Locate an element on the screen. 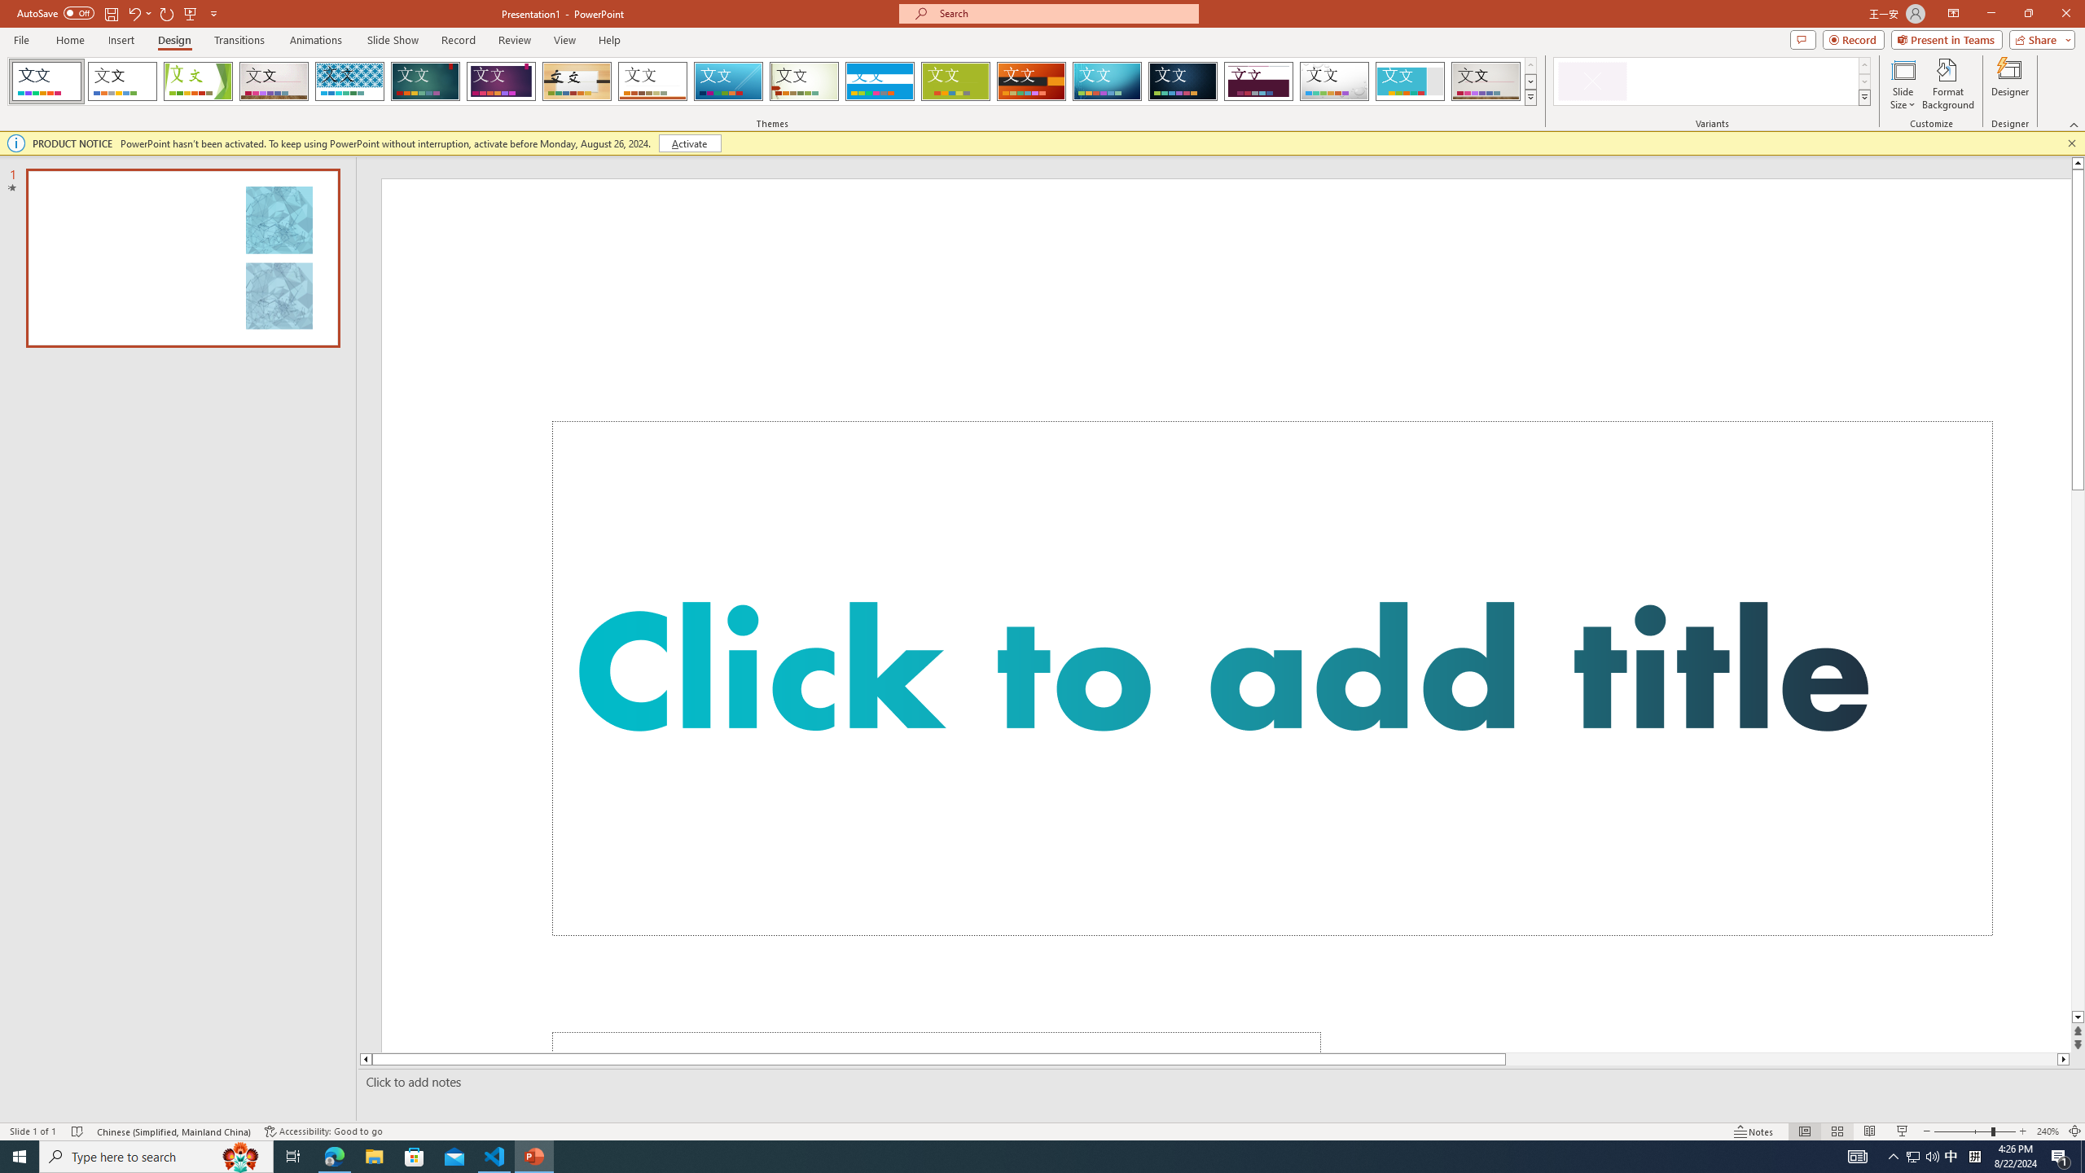  Designer is located at coordinates (2010, 84).